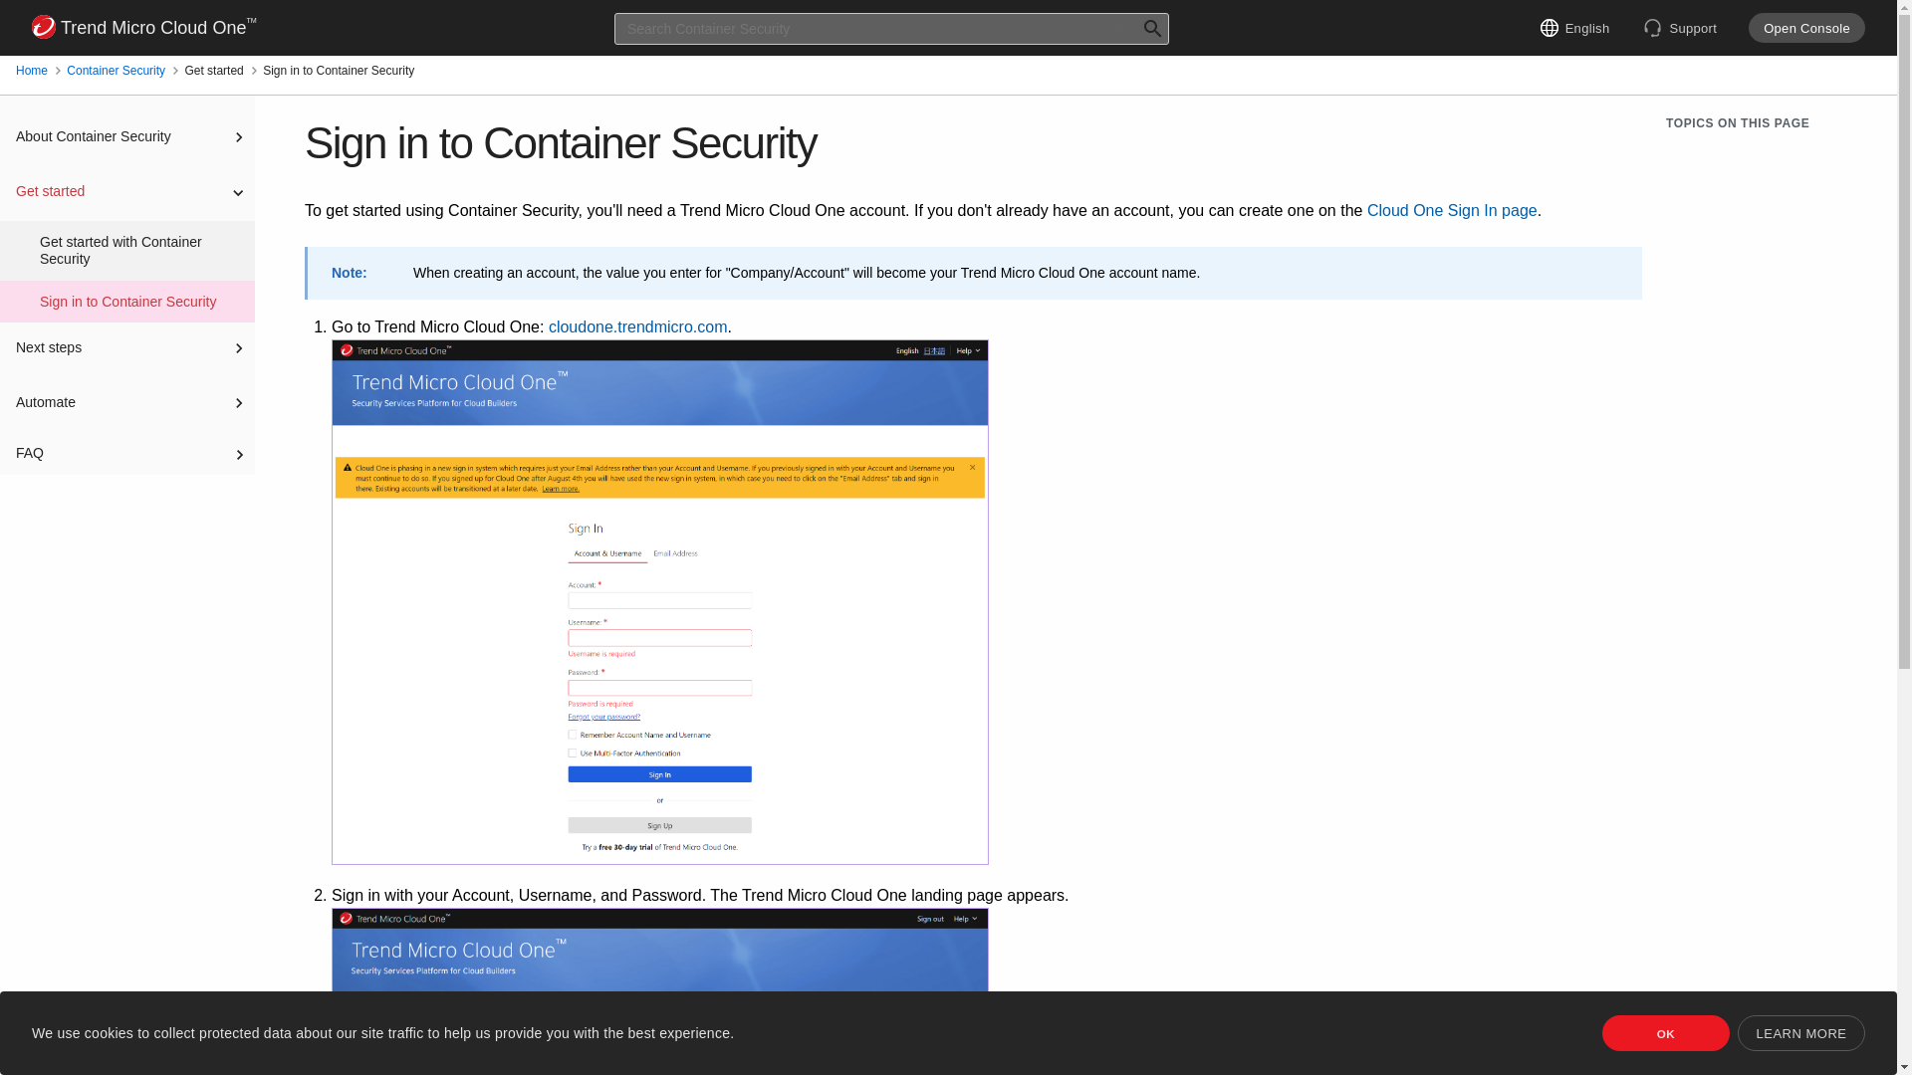  What do you see at coordinates (112, 302) in the screenshot?
I see `Sign in to Container Security` at bounding box center [112, 302].